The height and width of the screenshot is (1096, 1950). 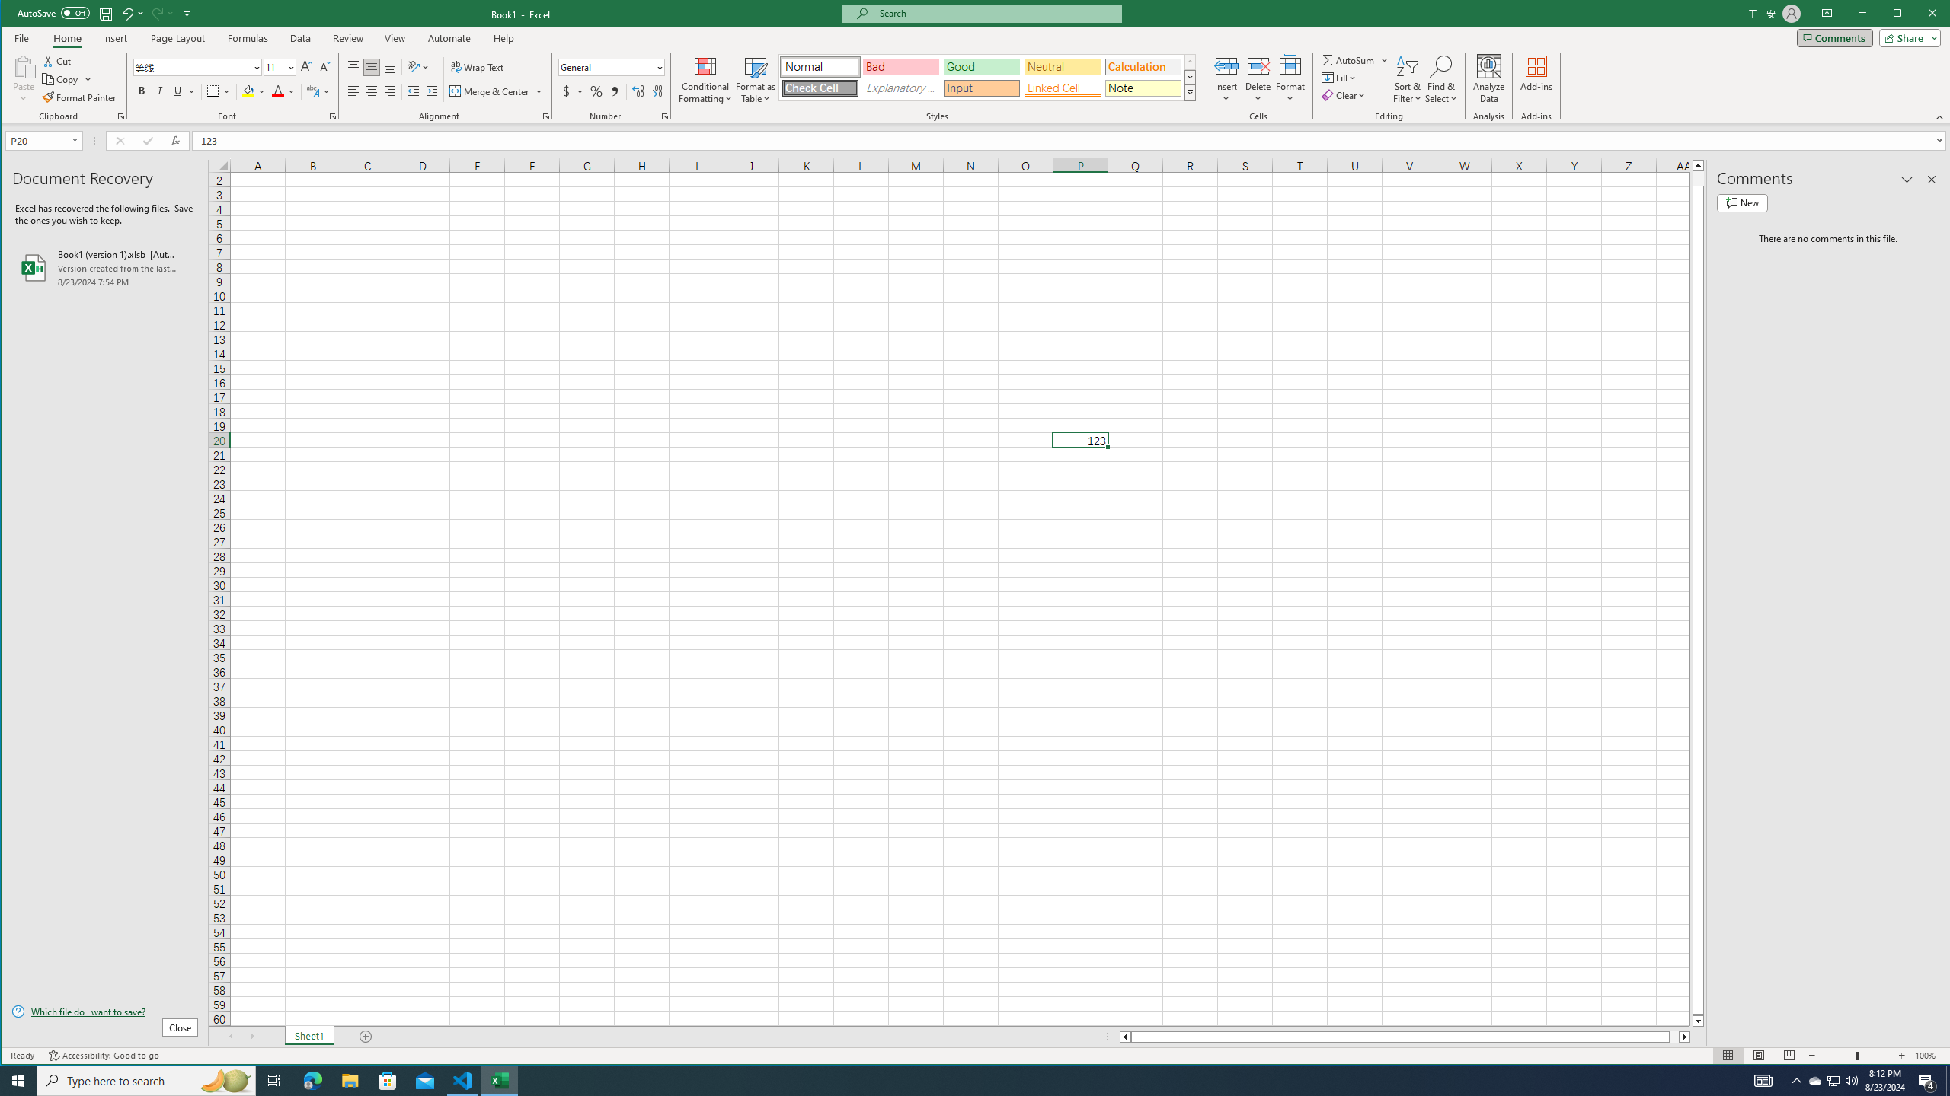 I want to click on Neutral, so click(x=1851, y=1081).